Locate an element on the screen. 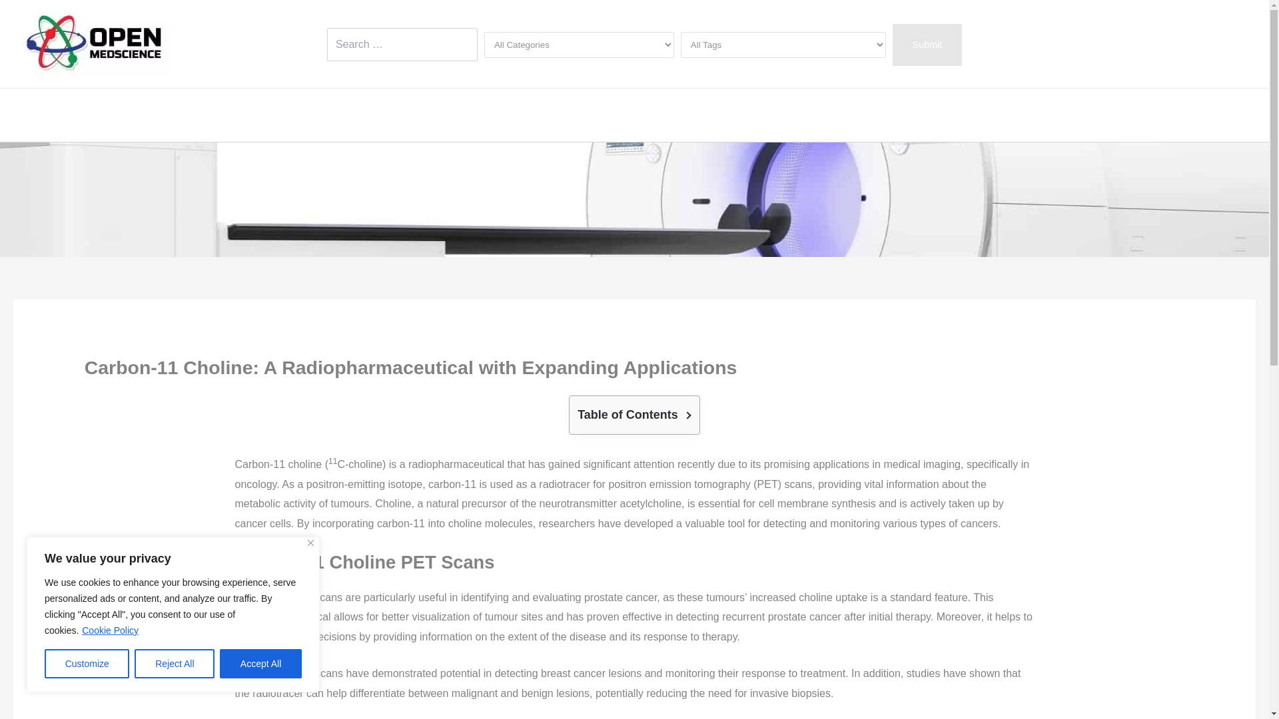  Reject All is located at coordinates (175, 664).